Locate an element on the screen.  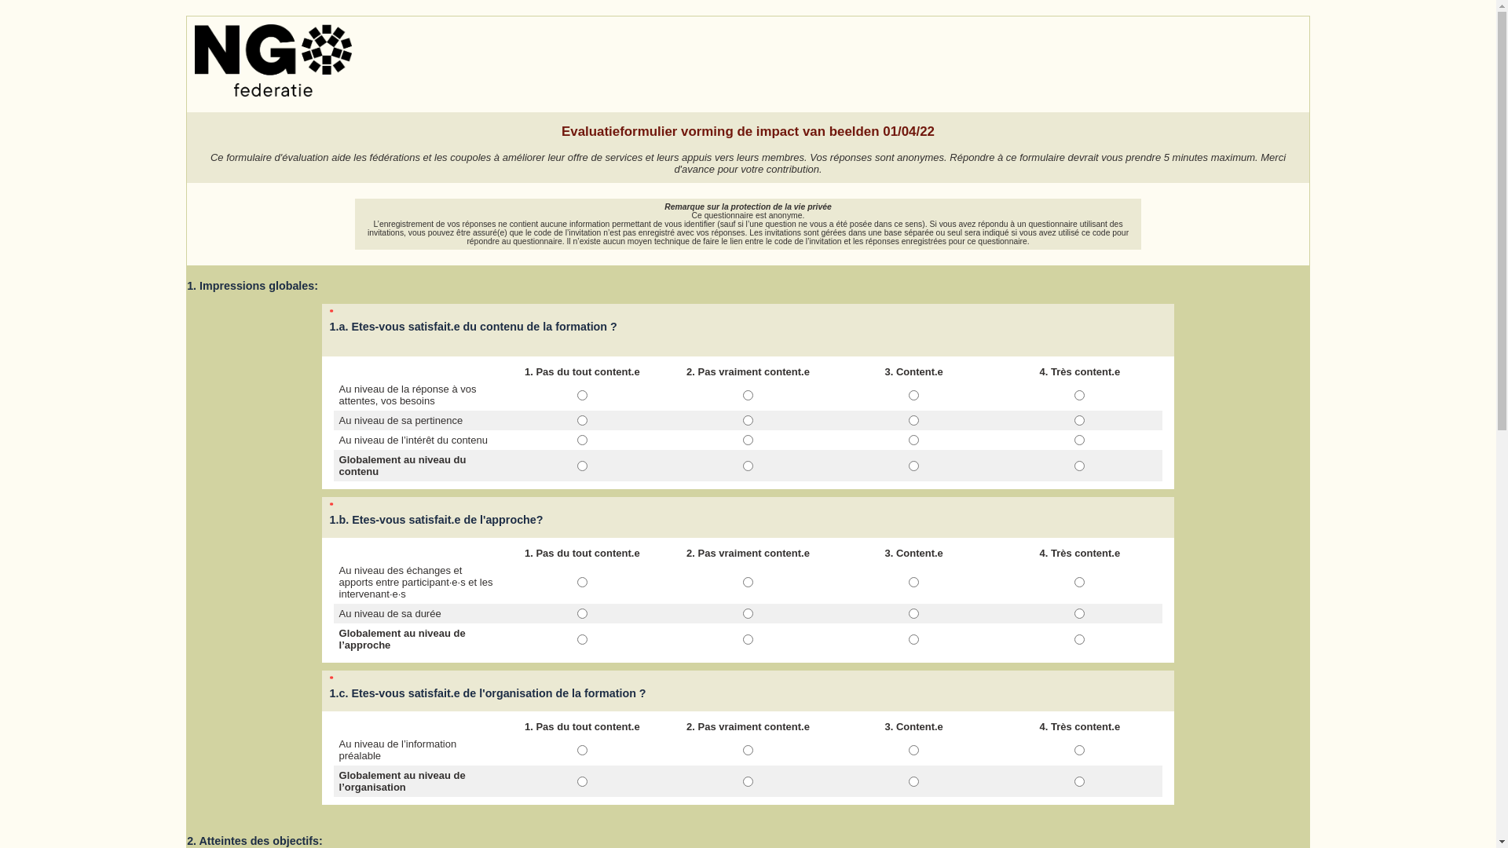
4 is located at coordinates (1079, 421).